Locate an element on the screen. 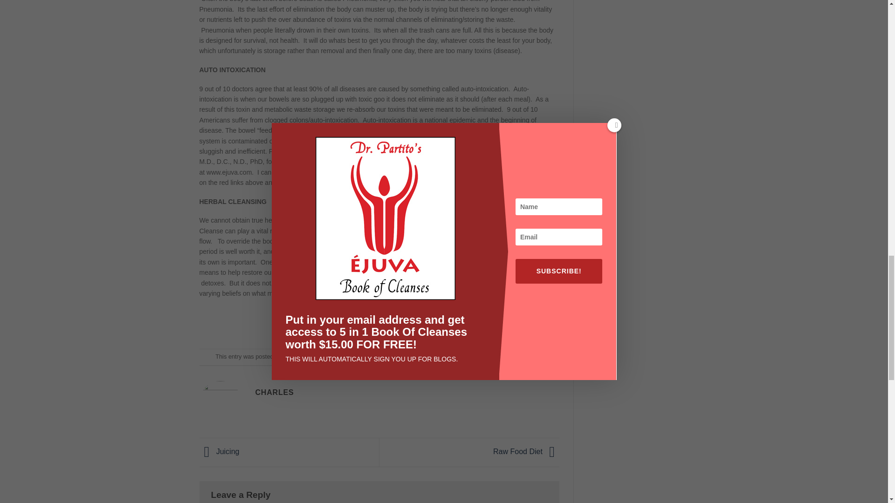  Raw Food Diet is located at coordinates (526, 452).